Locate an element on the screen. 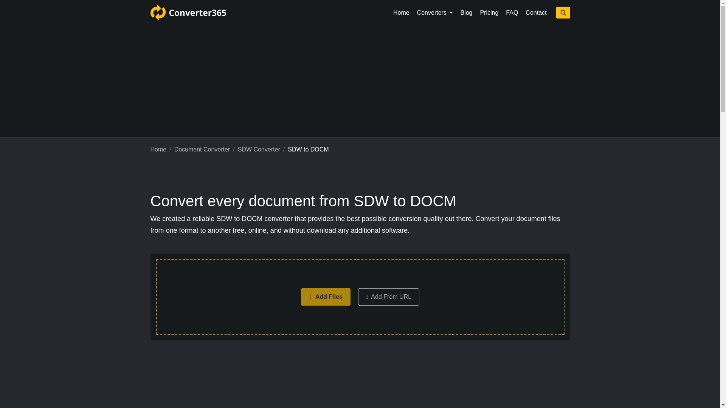  Drop files here is located at coordinates (360, 297).